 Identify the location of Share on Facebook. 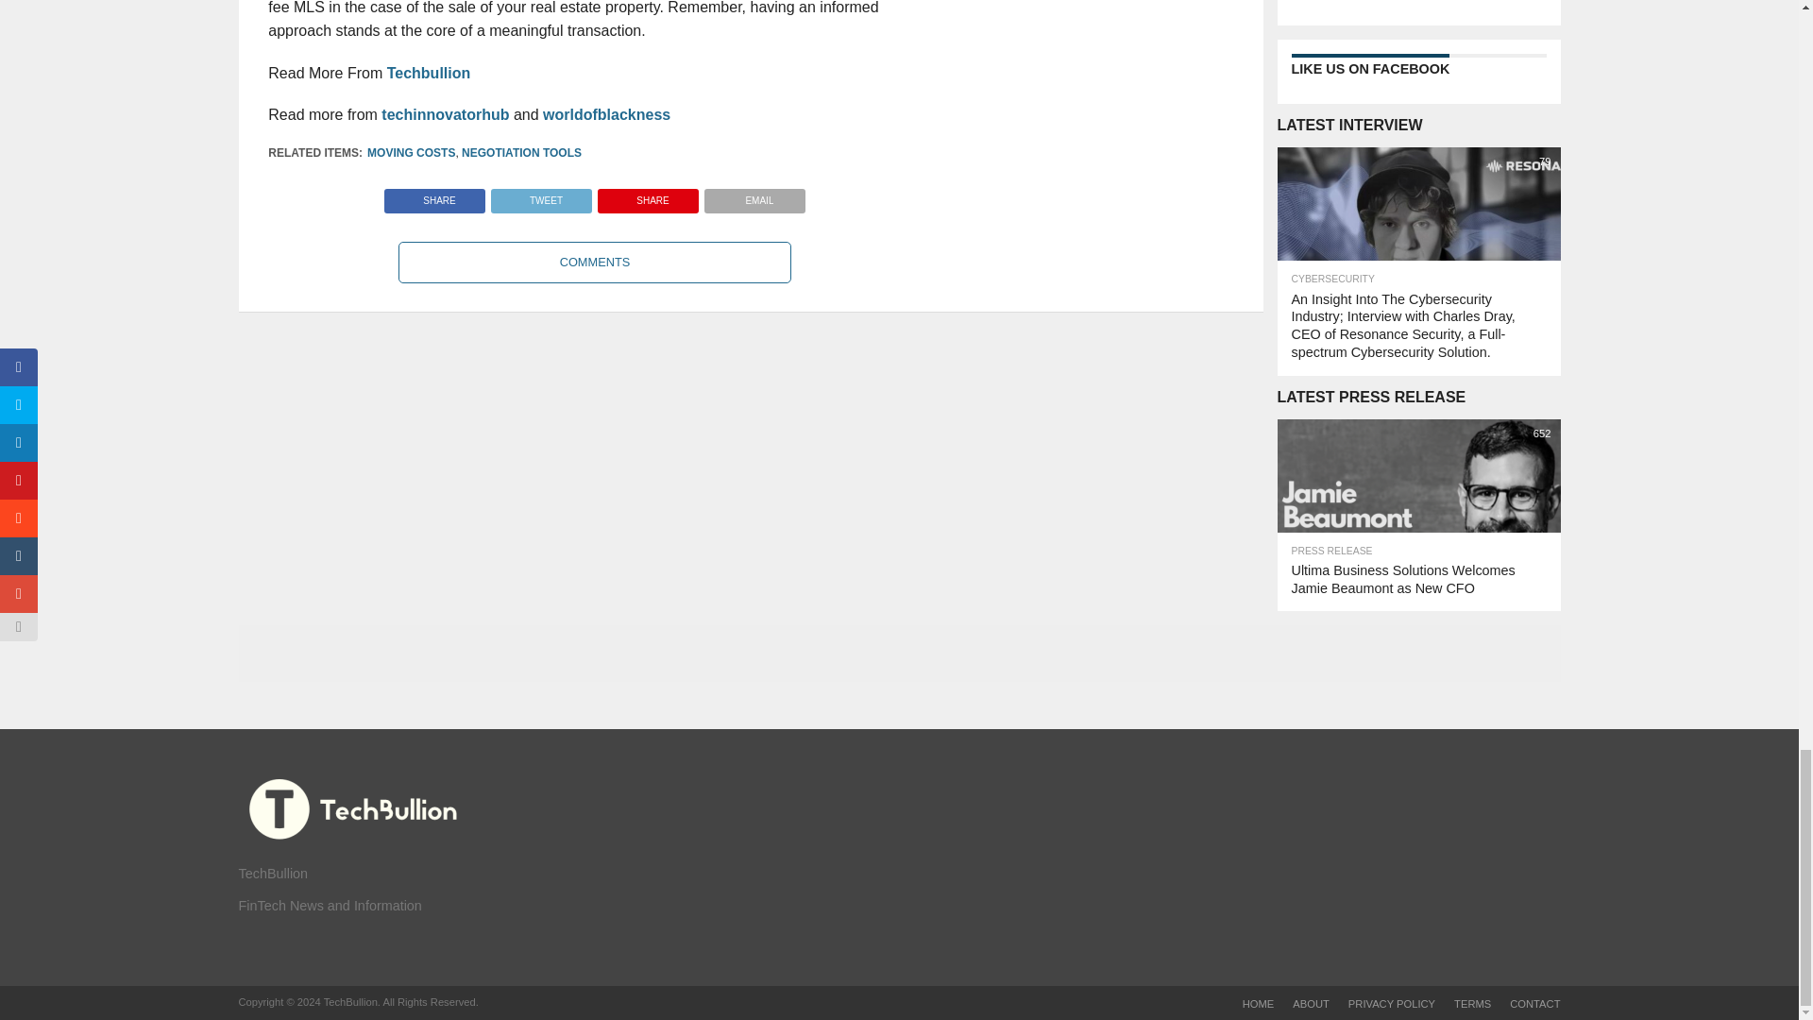
(434, 195).